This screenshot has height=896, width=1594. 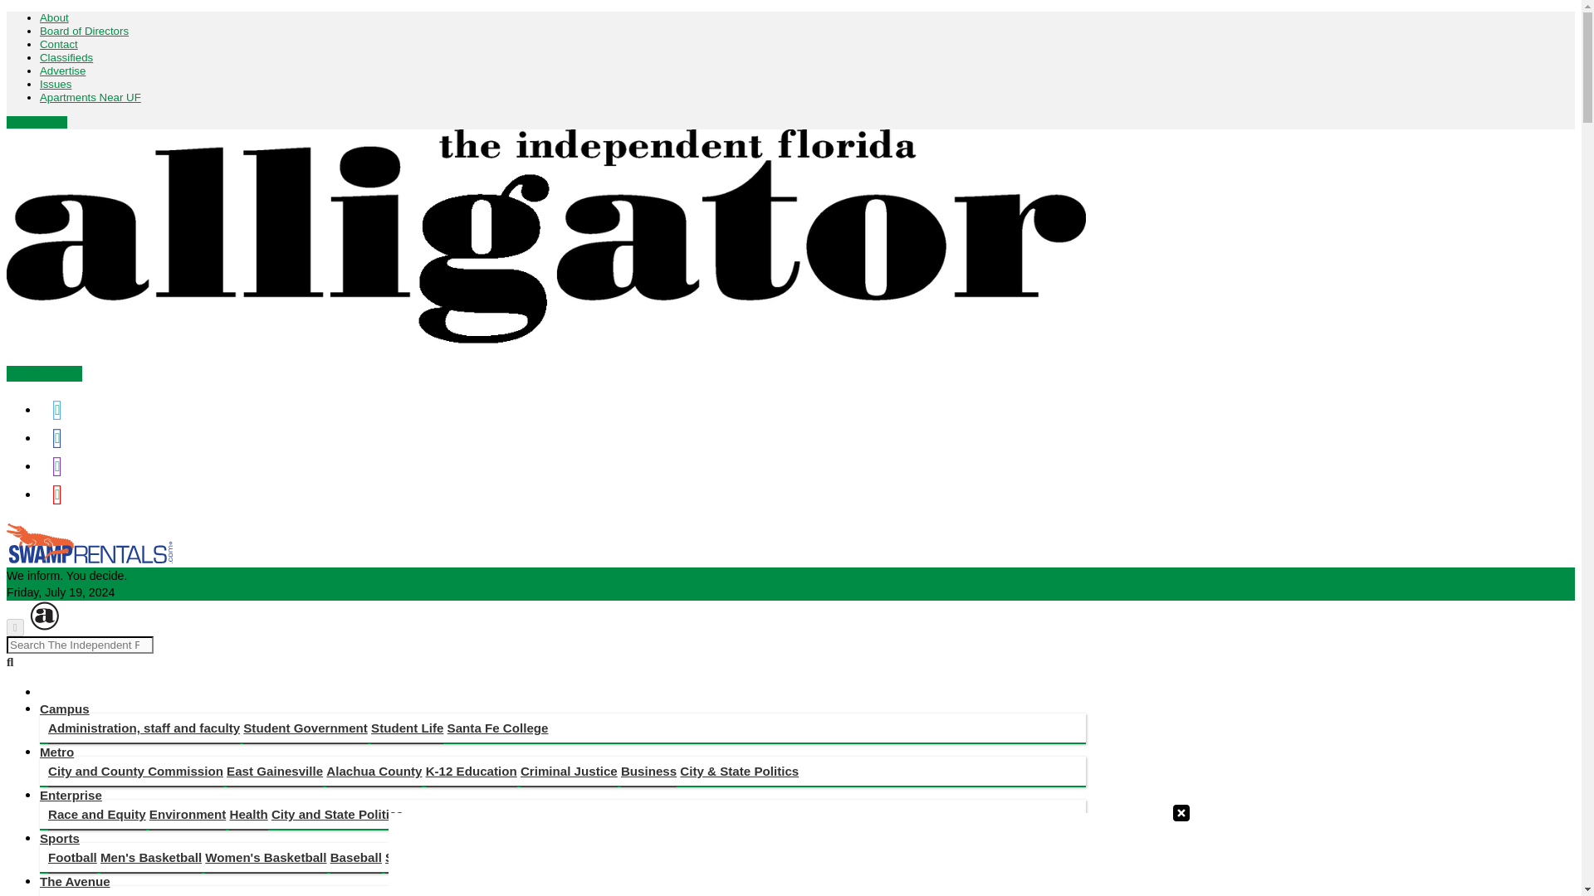 What do you see at coordinates (44, 373) in the screenshot?
I see `Newsletter` at bounding box center [44, 373].